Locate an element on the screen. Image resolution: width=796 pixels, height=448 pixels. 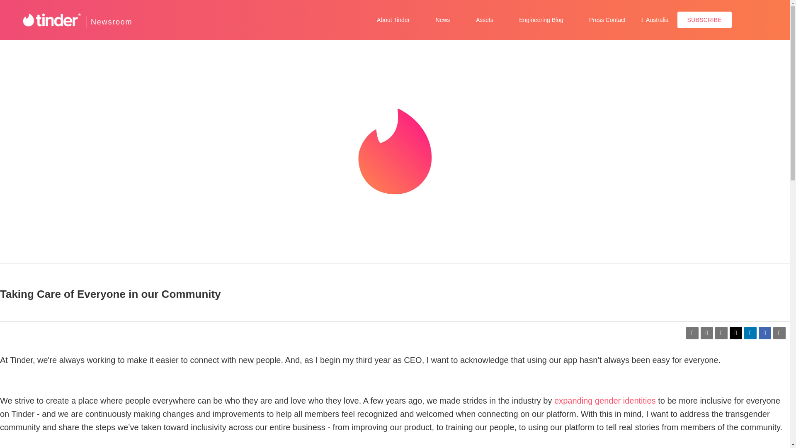
Engineering Blog is located at coordinates (541, 20).